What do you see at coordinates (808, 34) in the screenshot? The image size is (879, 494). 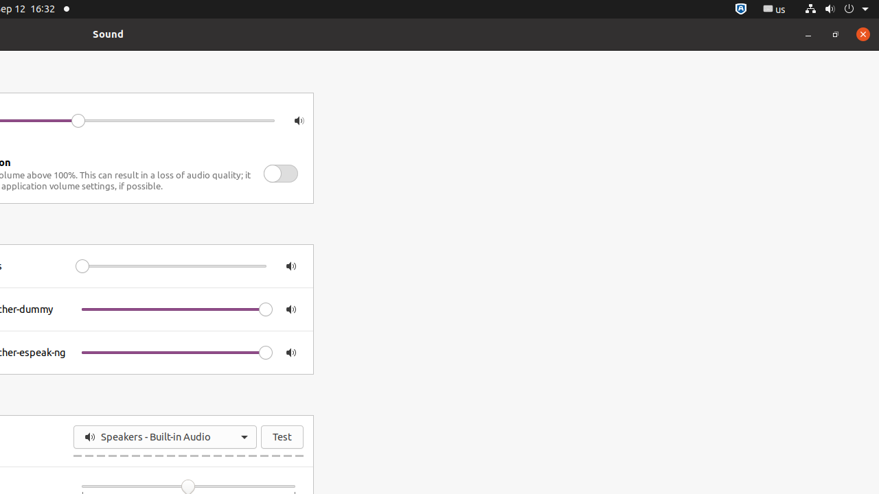 I see `Minimize` at bounding box center [808, 34].